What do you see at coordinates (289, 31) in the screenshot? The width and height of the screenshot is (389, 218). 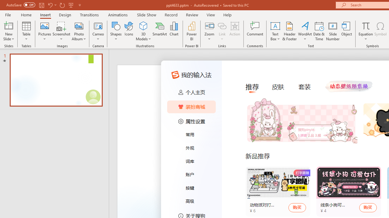 I see `Header & Footer...` at bounding box center [289, 31].